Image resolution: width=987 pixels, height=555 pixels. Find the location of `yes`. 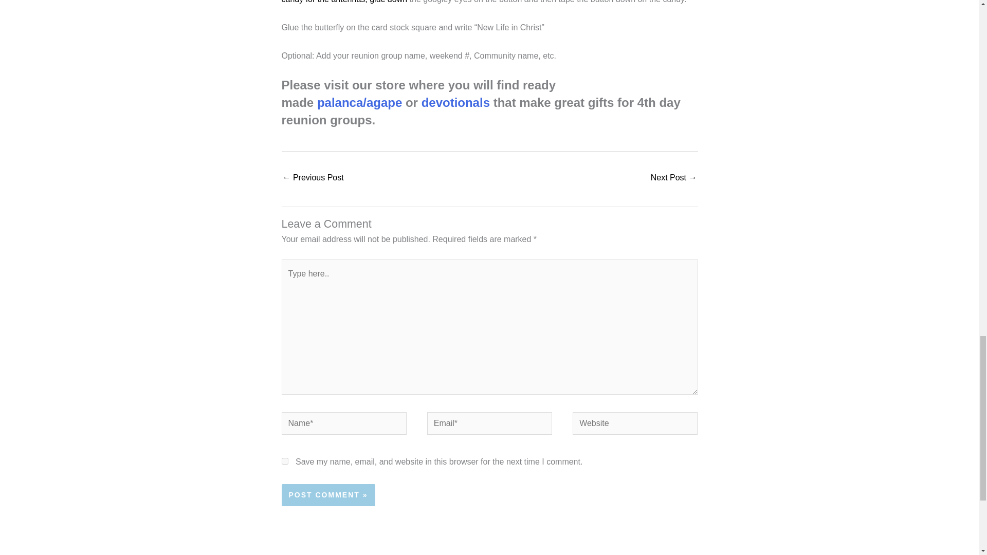

yes is located at coordinates (285, 461).